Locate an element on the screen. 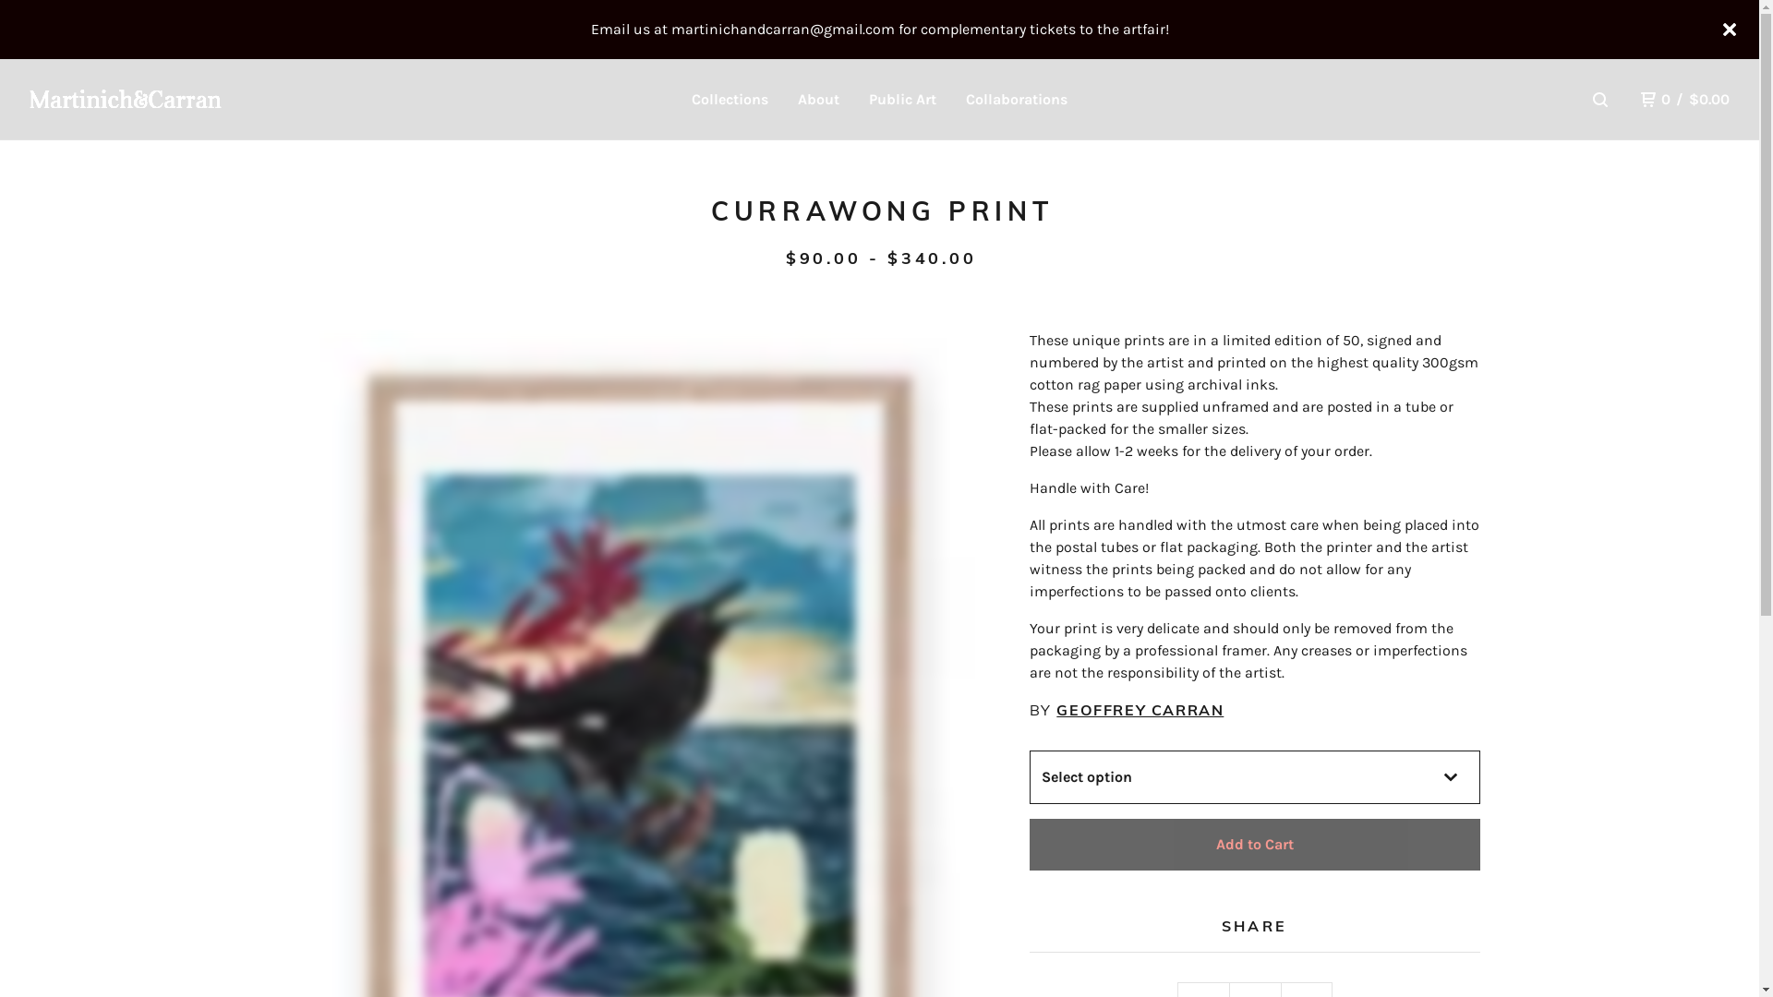 The image size is (1773, 997). Collaborations is located at coordinates (1017, 100).